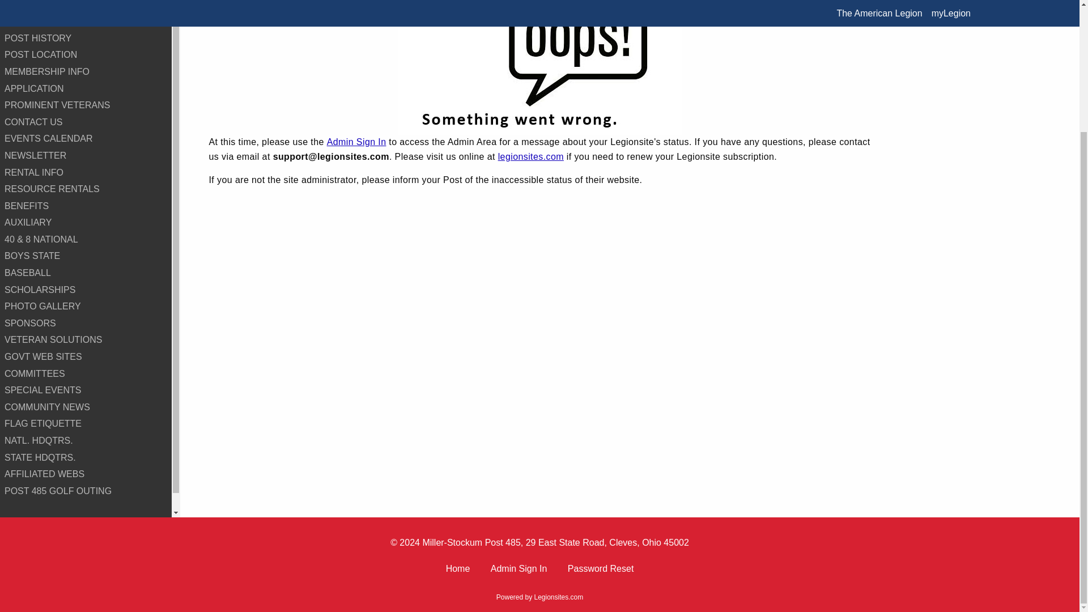 This screenshot has height=612, width=1088. Describe the element at coordinates (86, 440) in the screenshot. I see `NATL. HDQTRS.` at that location.